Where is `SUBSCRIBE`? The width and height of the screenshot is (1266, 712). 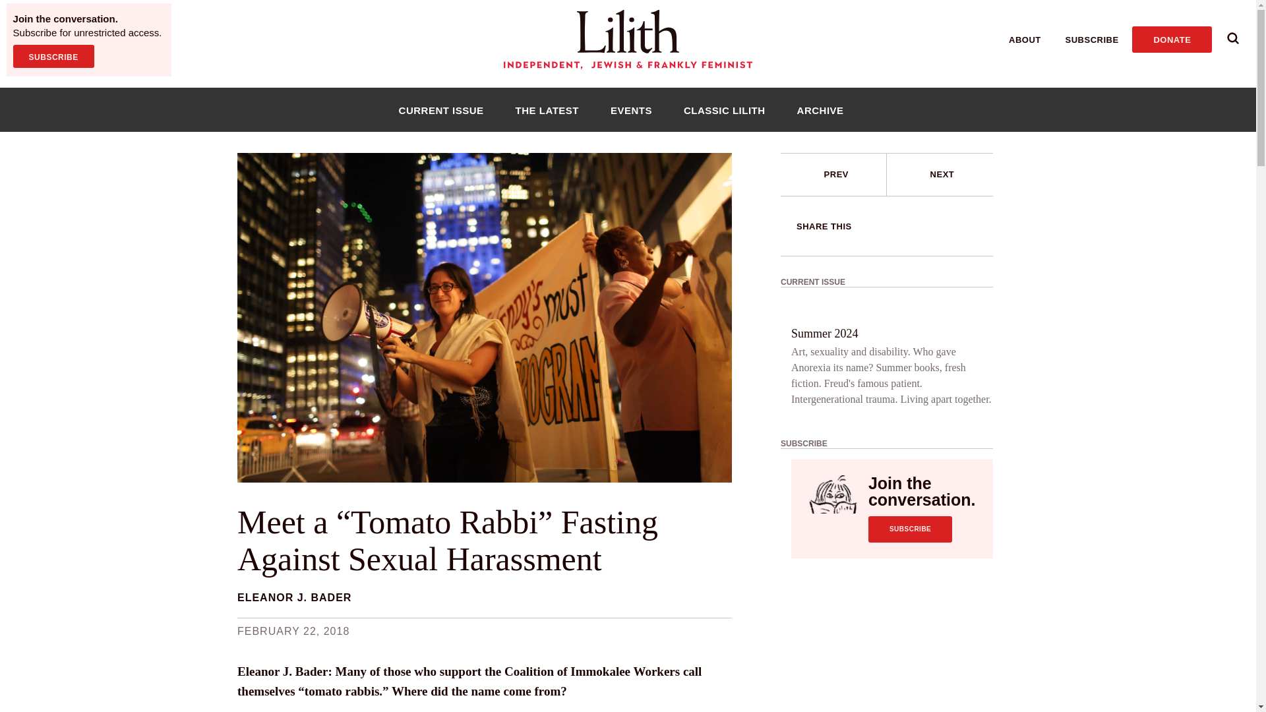
SUBSCRIBE is located at coordinates (1092, 40).